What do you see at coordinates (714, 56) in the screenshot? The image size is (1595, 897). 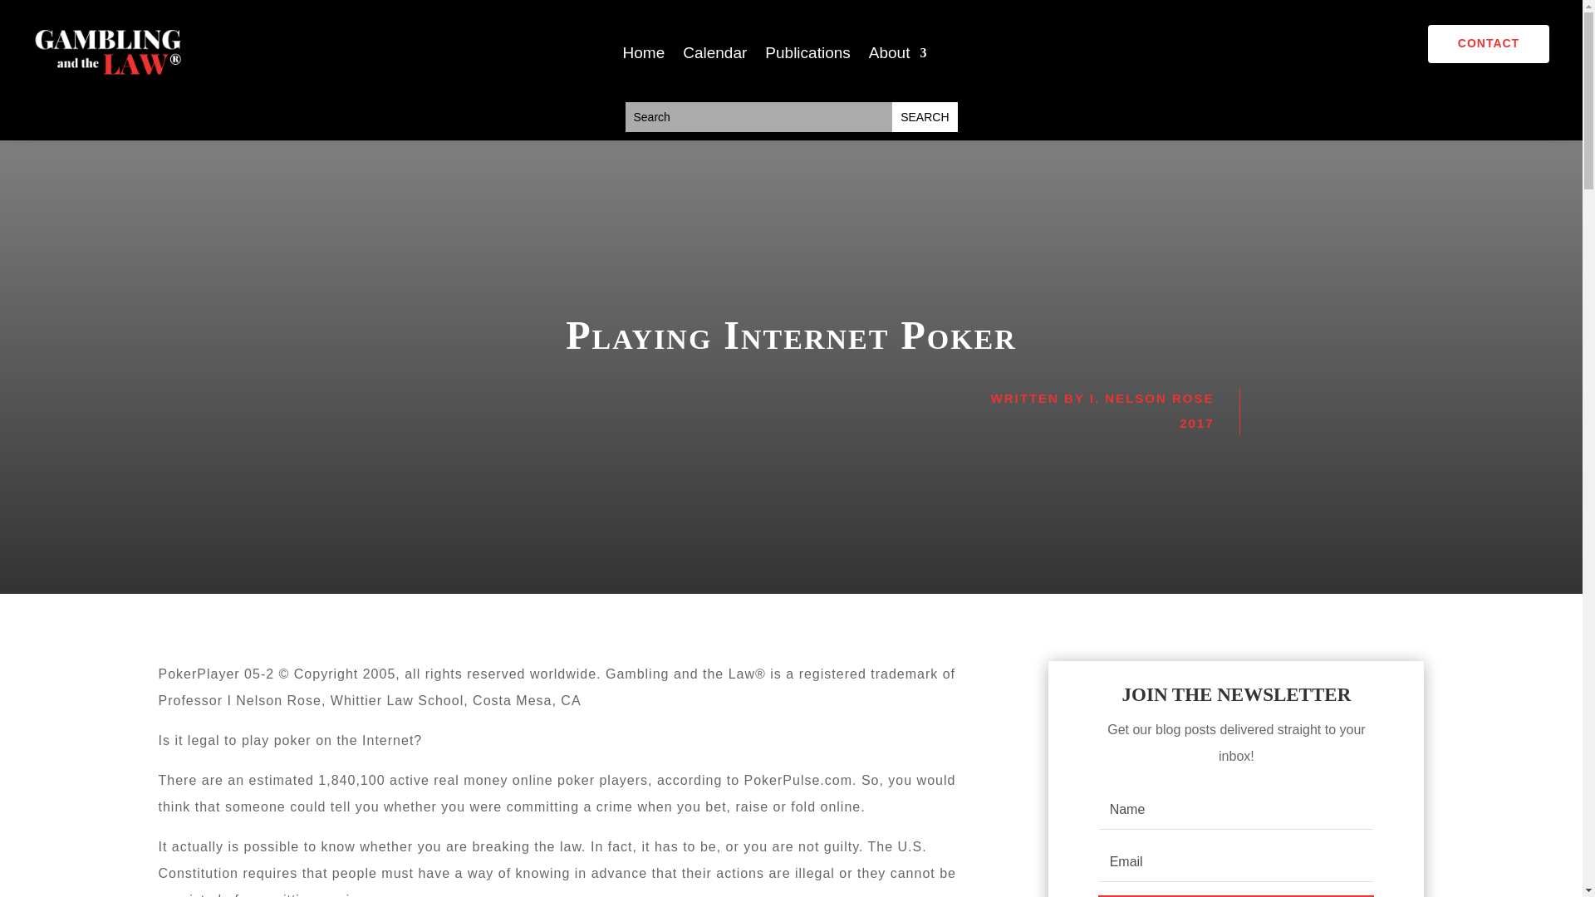 I see `Calendar` at bounding box center [714, 56].